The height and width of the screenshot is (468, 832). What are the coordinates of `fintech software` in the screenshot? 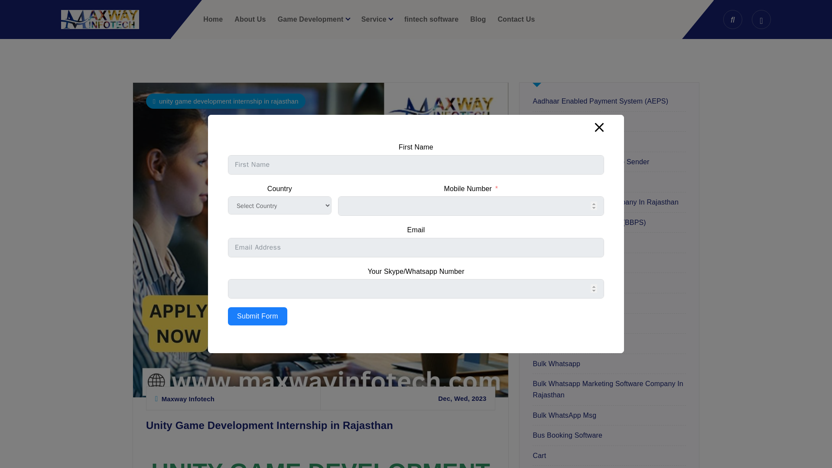 It's located at (431, 19).